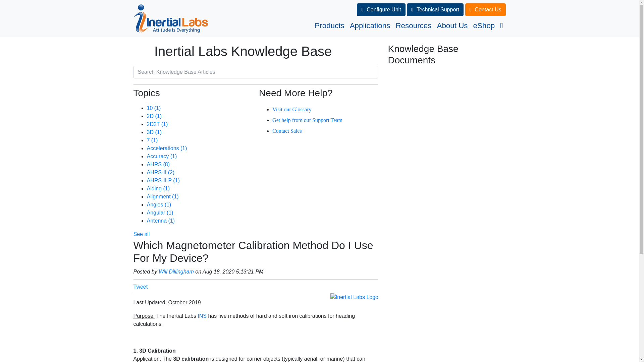 Image resolution: width=644 pixels, height=362 pixels. I want to click on Applications, so click(370, 25).